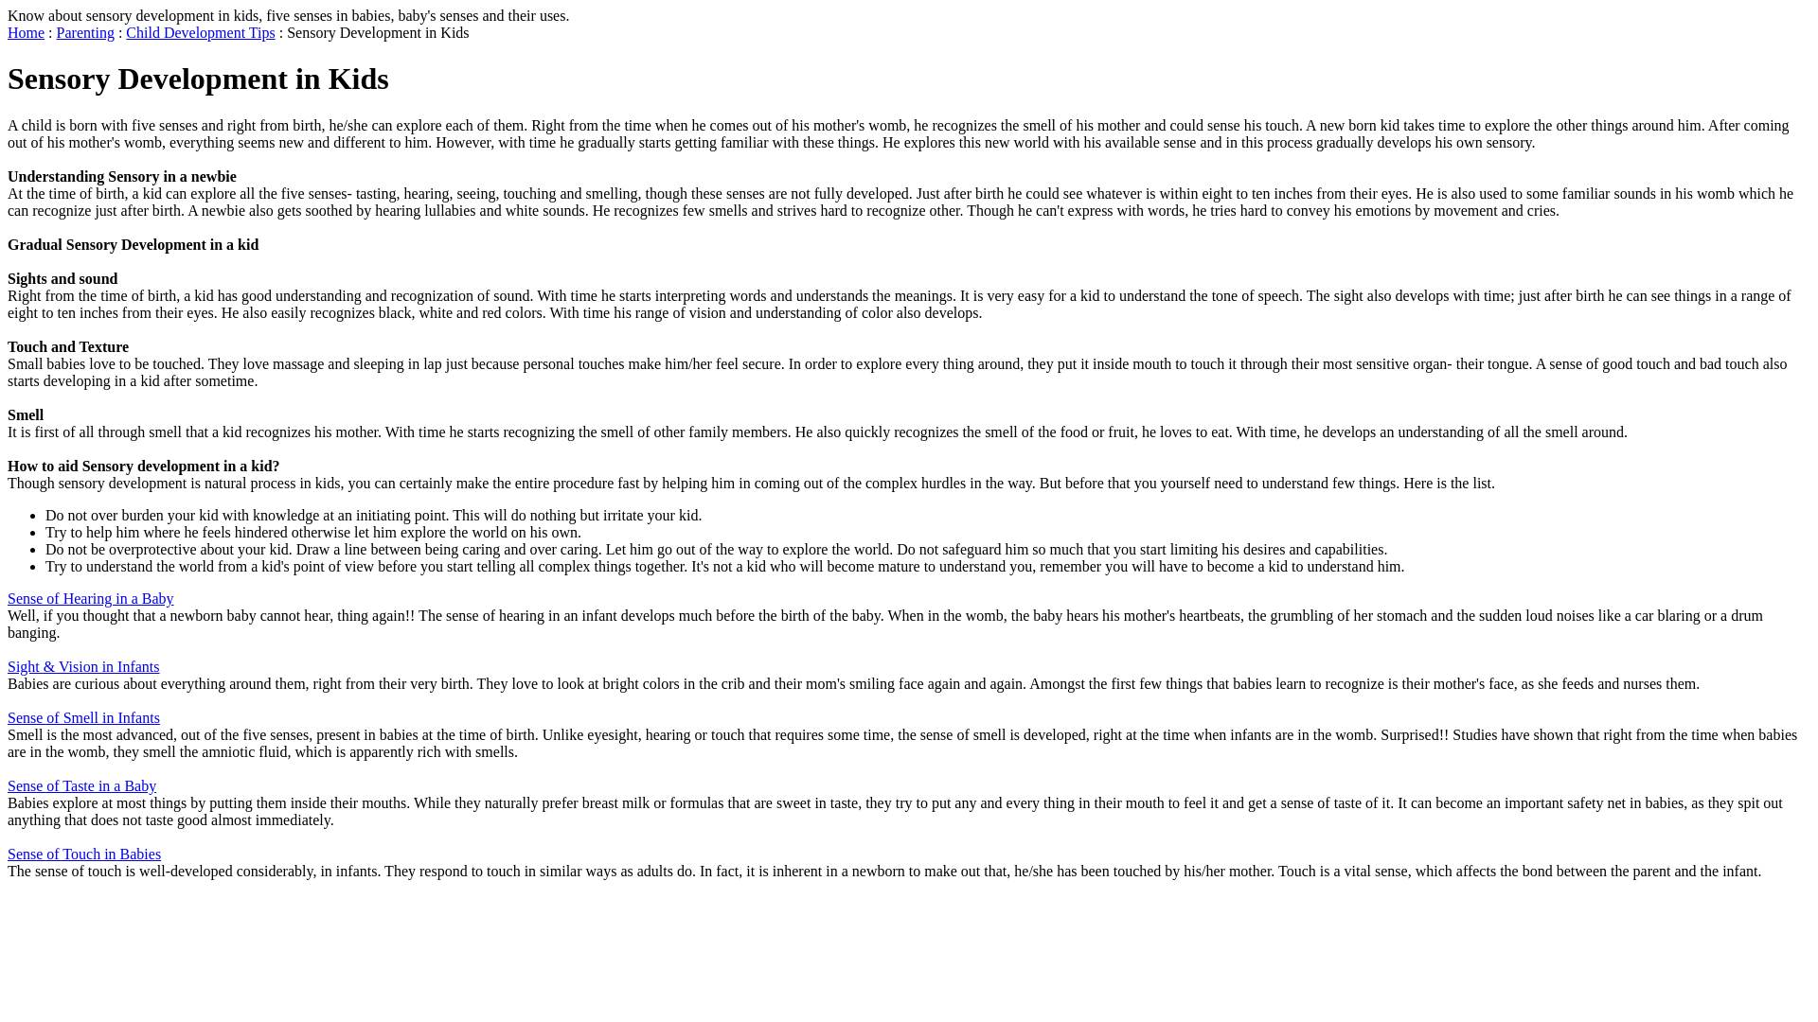 This screenshot has height=1022, width=1818. What do you see at coordinates (91, 598) in the screenshot?
I see `Sense of Hearing in a Baby` at bounding box center [91, 598].